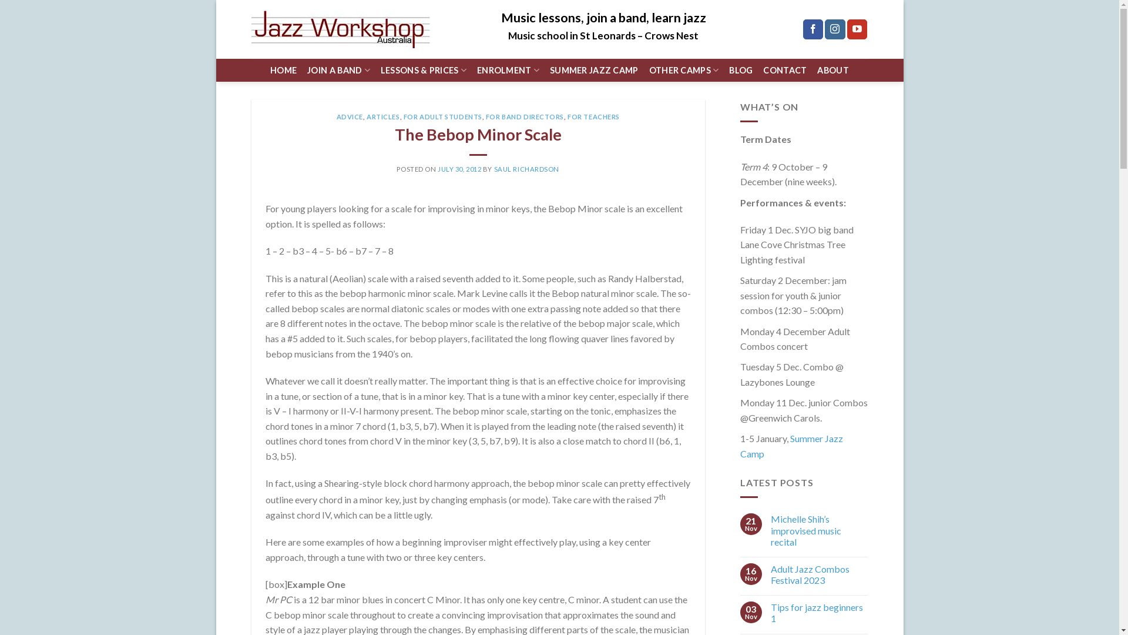 The image size is (1128, 635). What do you see at coordinates (338, 71) in the screenshot?
I see `JOIN A BAND` at bounding box center [338, 71].